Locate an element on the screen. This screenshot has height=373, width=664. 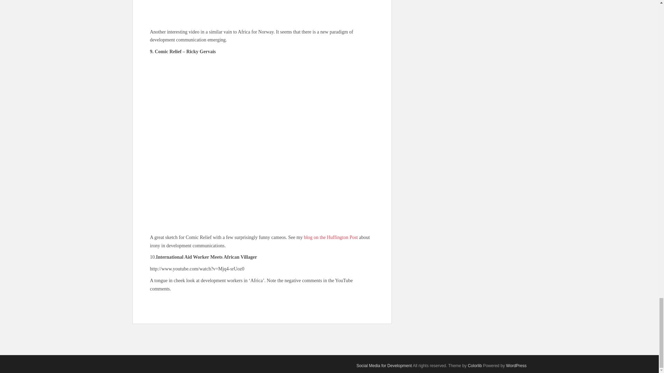
Colorlib is located at coordinates (475, 365).